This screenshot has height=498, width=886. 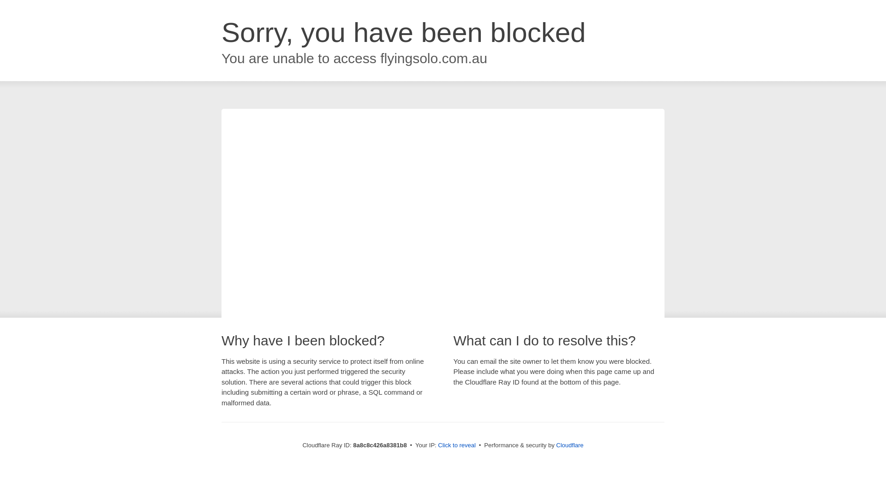 What do you see at coordinates (569, 445) in the screenshot?
I see `Cloudflare` at bounding box center [569, 445].